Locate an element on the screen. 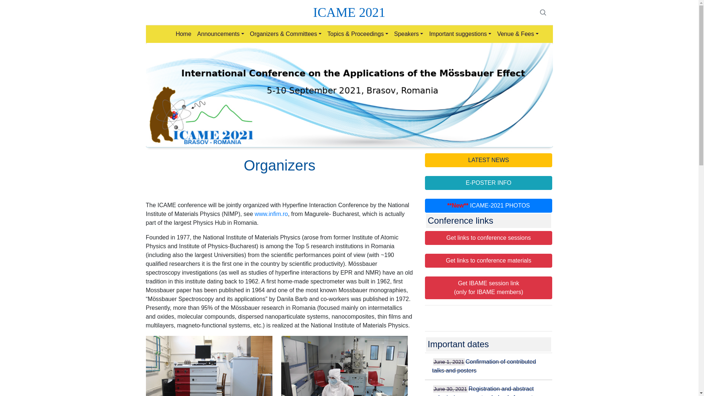 Image resolution: width=704 pixels, height=396 pixels. E-POSTER INFO is located at coordinates (488, 183).